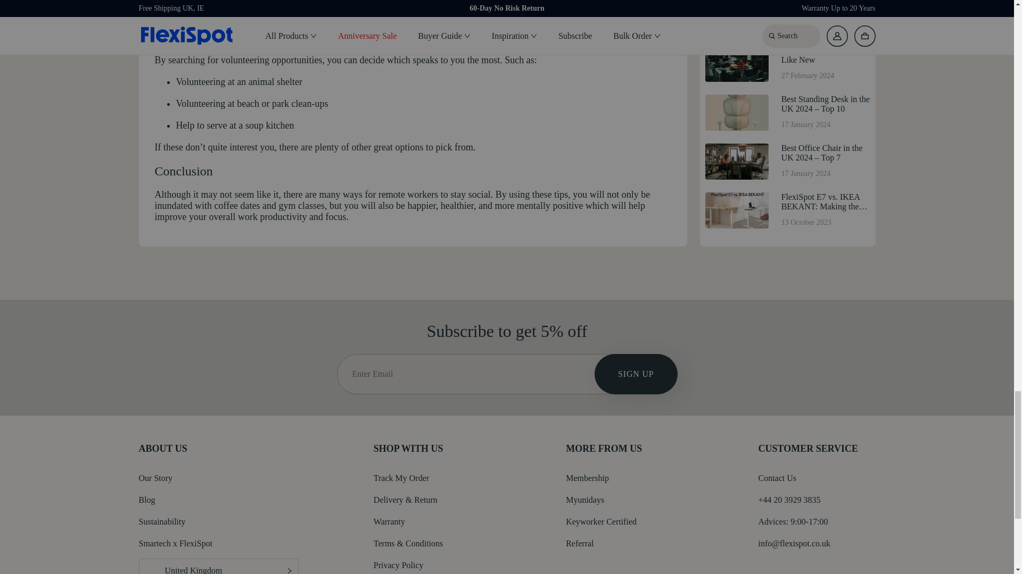 This screenshot has width=1022, height=574. I want to click on Privacy Policy, so click(399, 565).